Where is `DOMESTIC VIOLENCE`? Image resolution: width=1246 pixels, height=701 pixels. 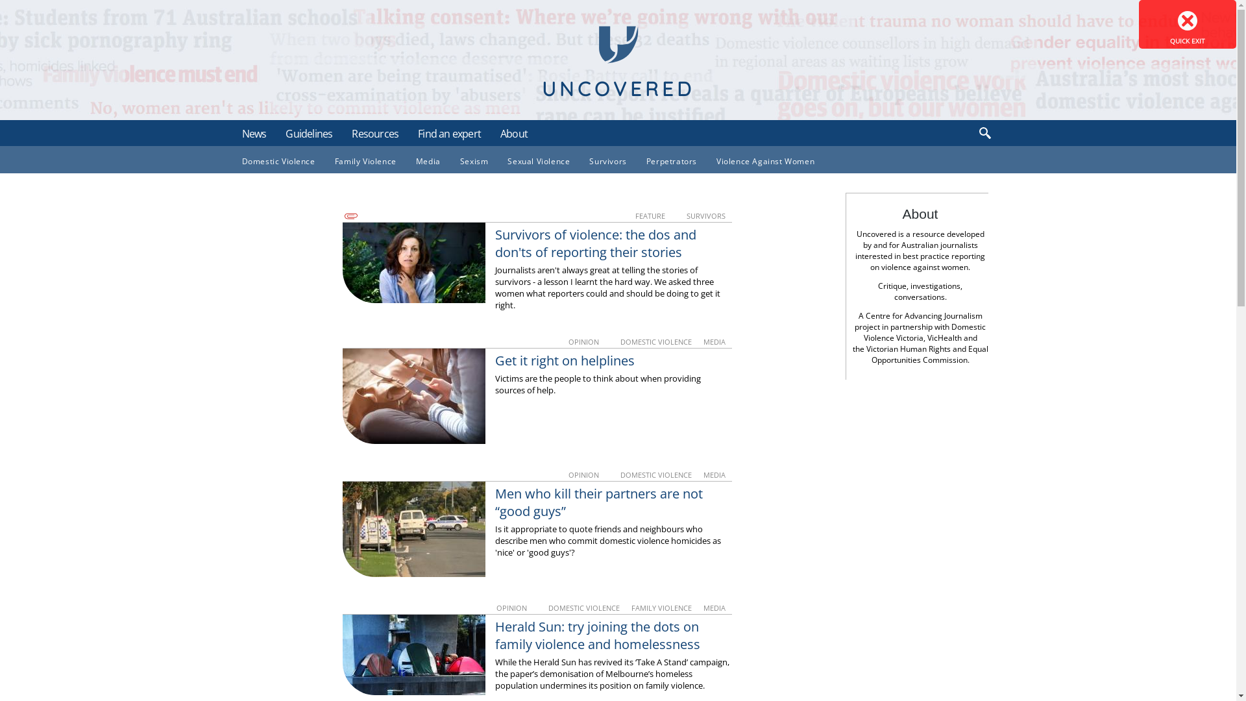 DOMESTIC VIOLENCE is located at coordinates (657, 341).